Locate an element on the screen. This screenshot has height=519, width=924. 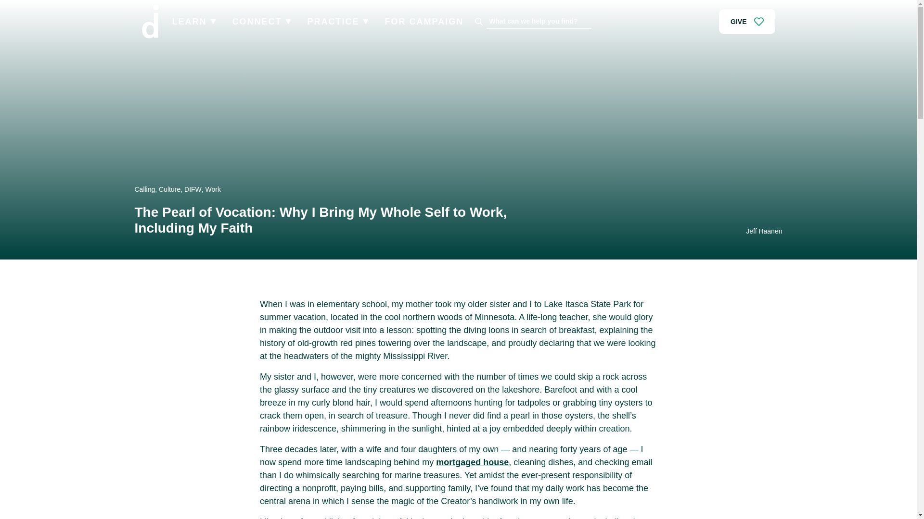
PRACTICE is located at coordinates (333, 21).